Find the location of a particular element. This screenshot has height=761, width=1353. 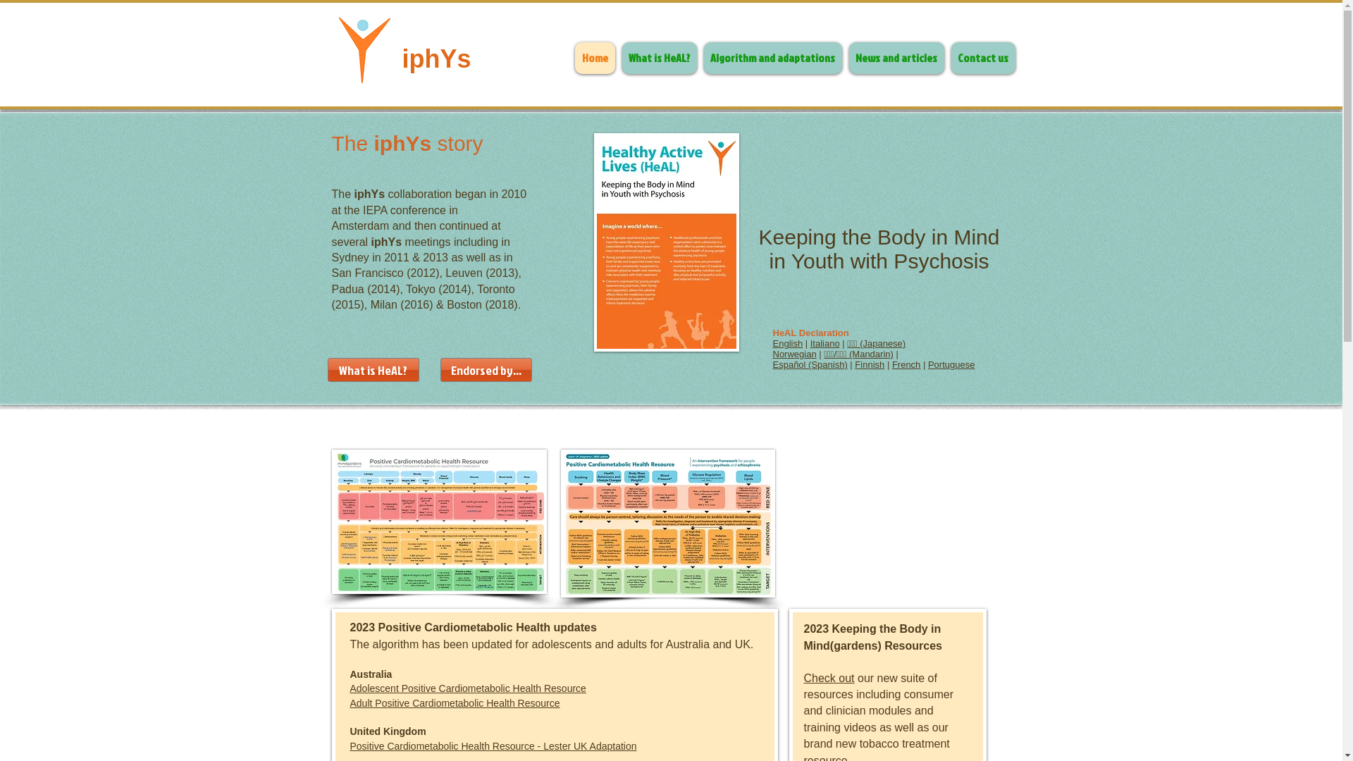

iphYs is located at coordinates (436, 59).